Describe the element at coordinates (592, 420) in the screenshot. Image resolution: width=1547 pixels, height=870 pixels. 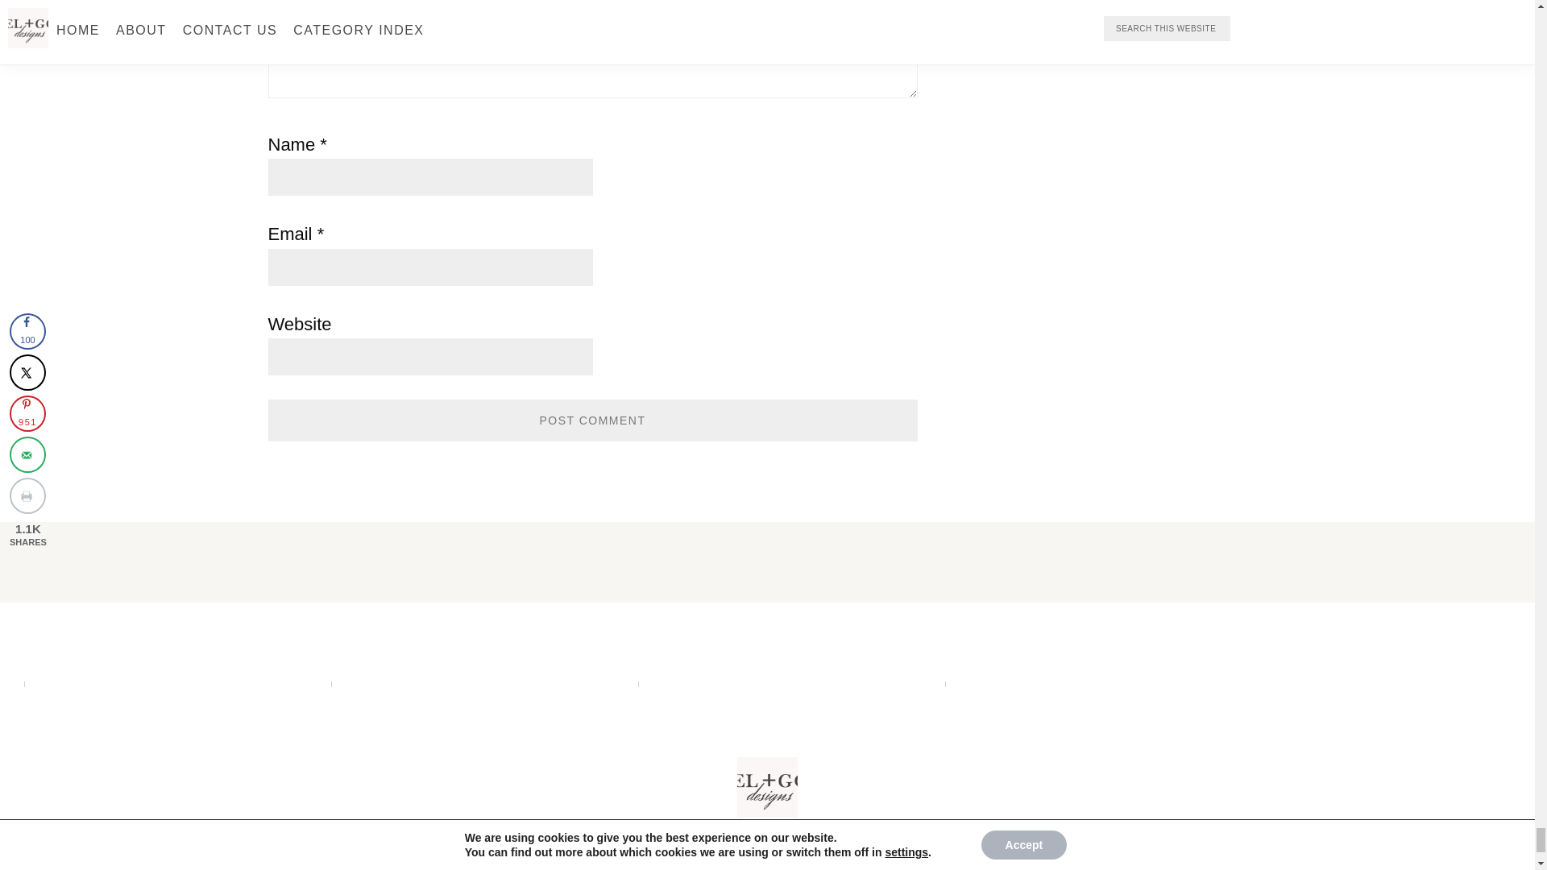
I see `Post Comment` at that location.